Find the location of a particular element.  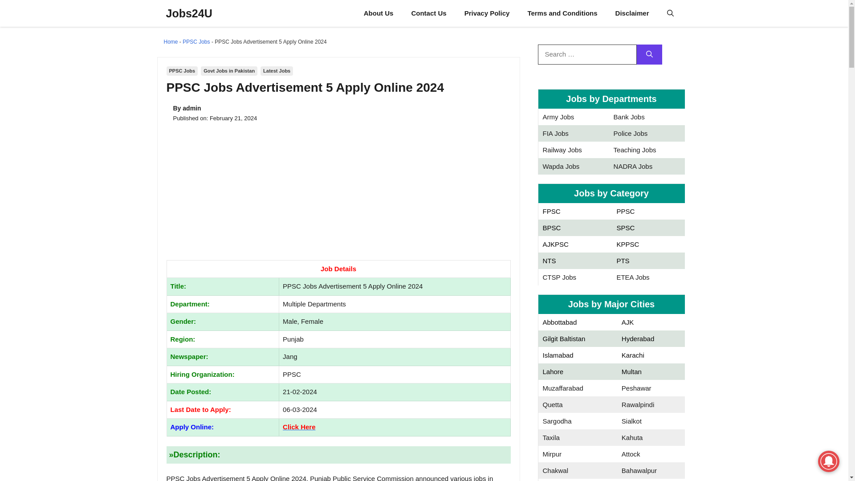

PPSC Jobs is located at coordinates (183, 71).